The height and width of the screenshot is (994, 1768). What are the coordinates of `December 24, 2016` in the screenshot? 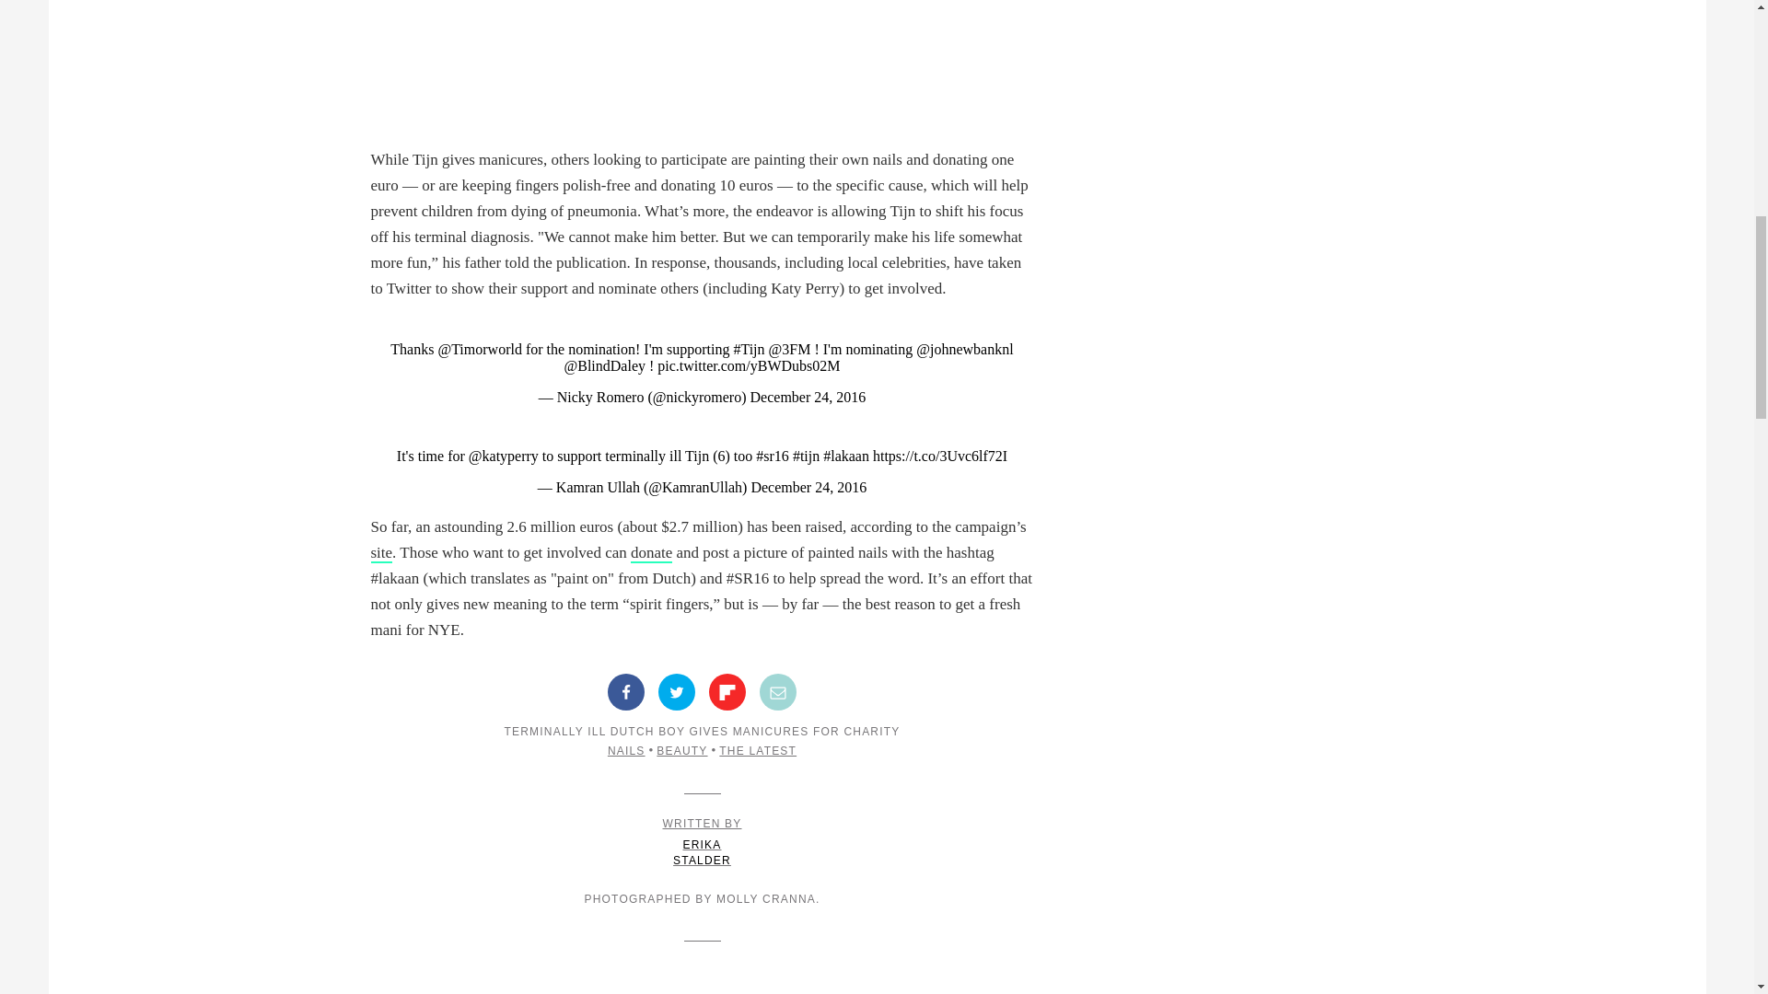 It's located at (808, 486).